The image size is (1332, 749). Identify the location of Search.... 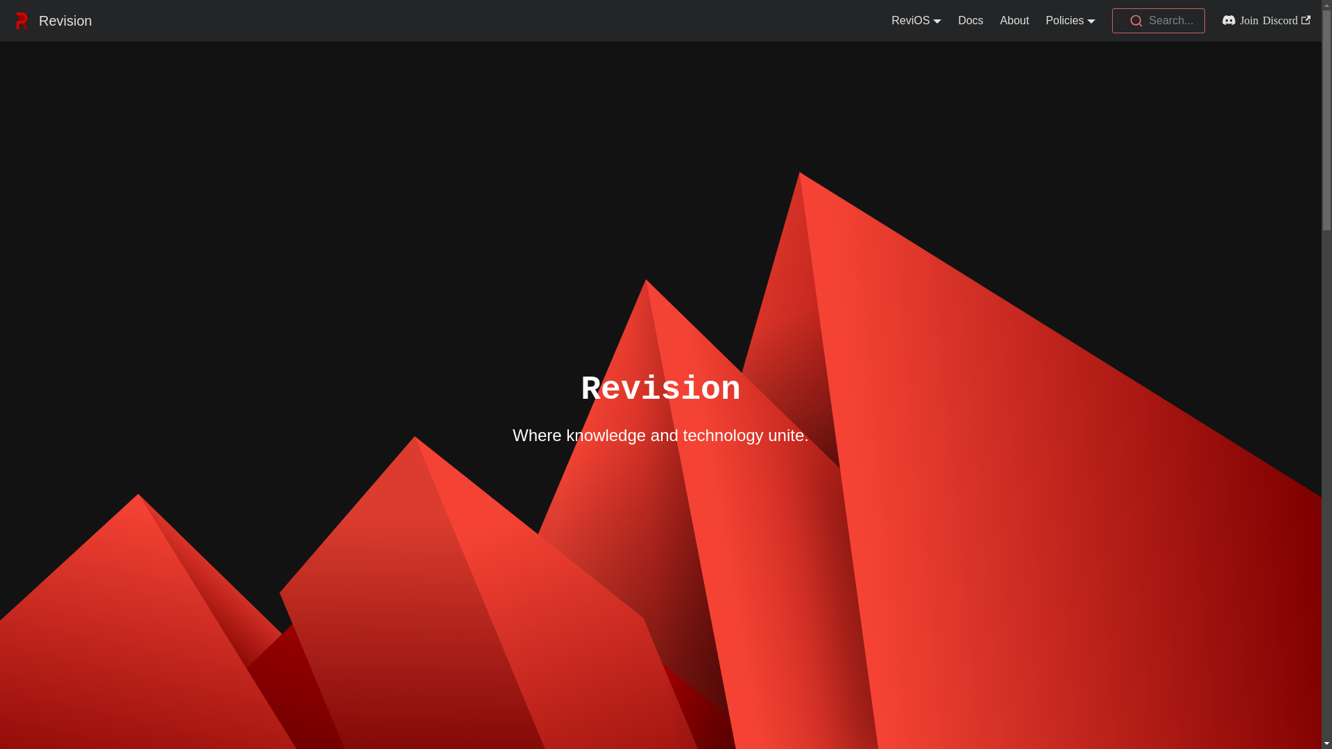
(1159, 21).